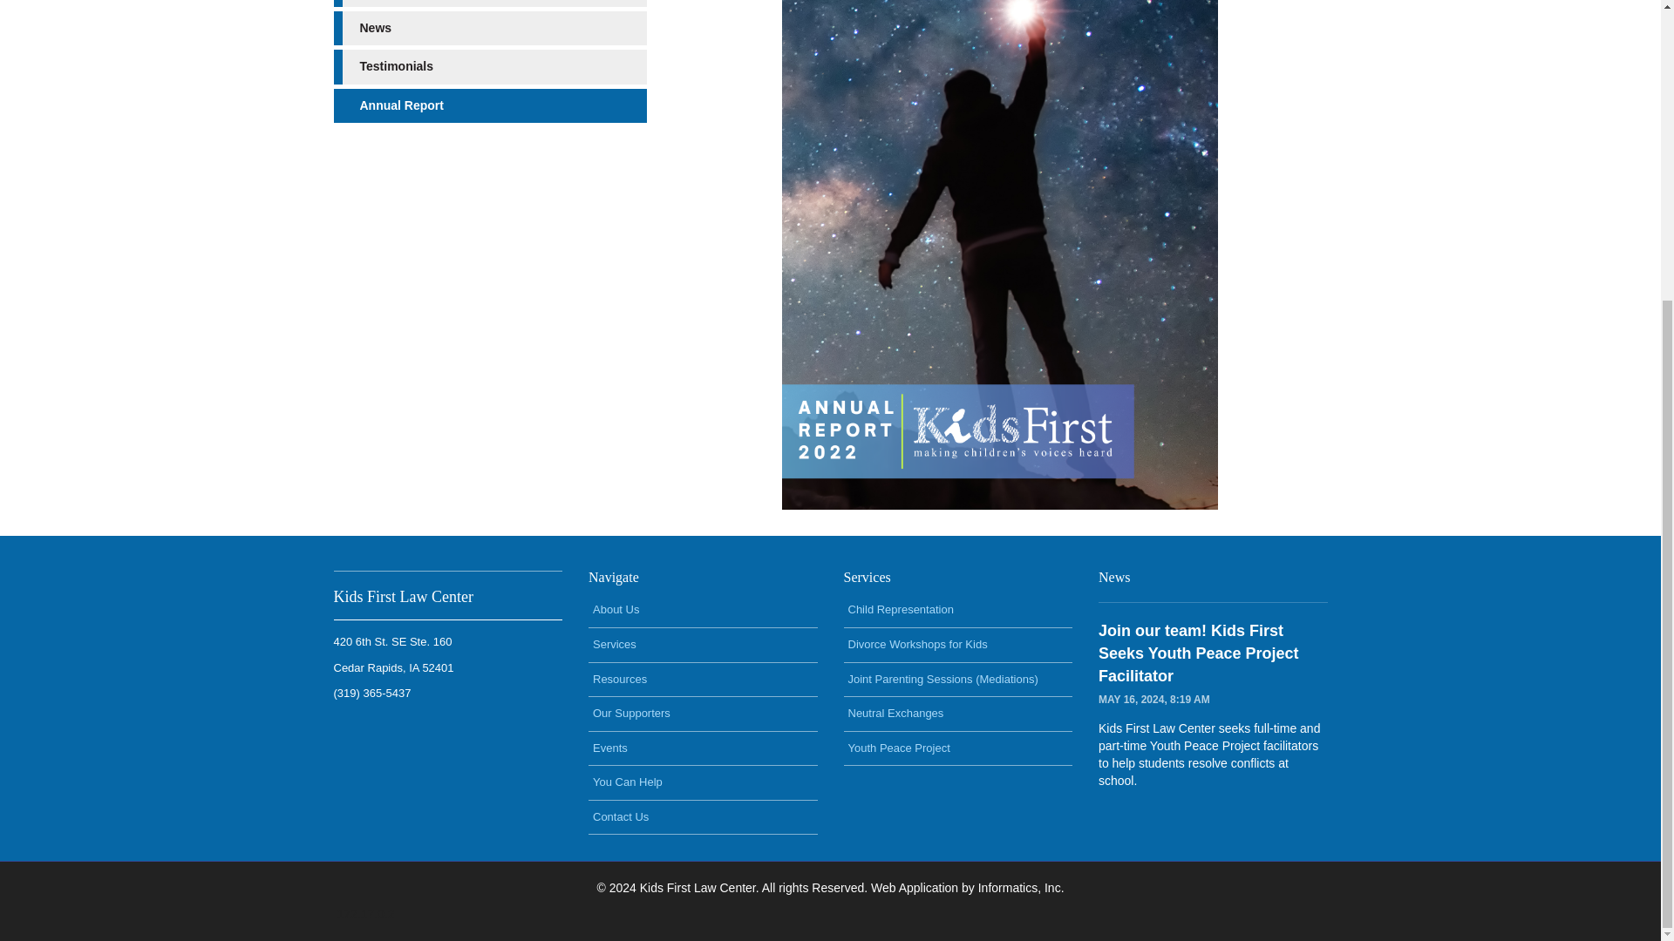  What do you see at coordinates (493, 28) in the screenshot?
I see `News` at bounding box center [493, 28].